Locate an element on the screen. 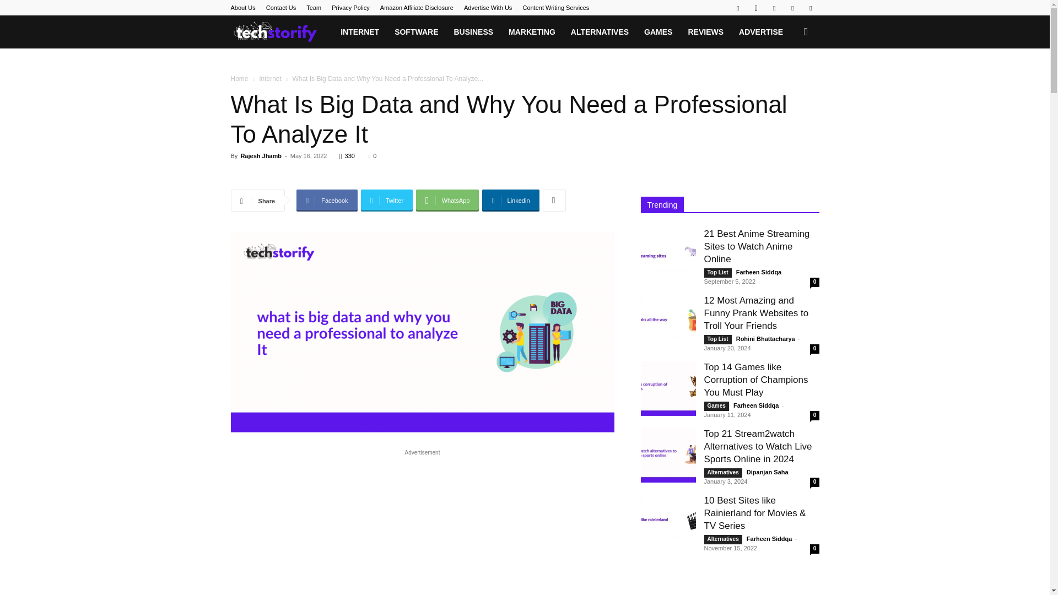 Image resolution: width=1058 pixels, height=595 pixels. MARKETING is located at coordinates (531, 32).